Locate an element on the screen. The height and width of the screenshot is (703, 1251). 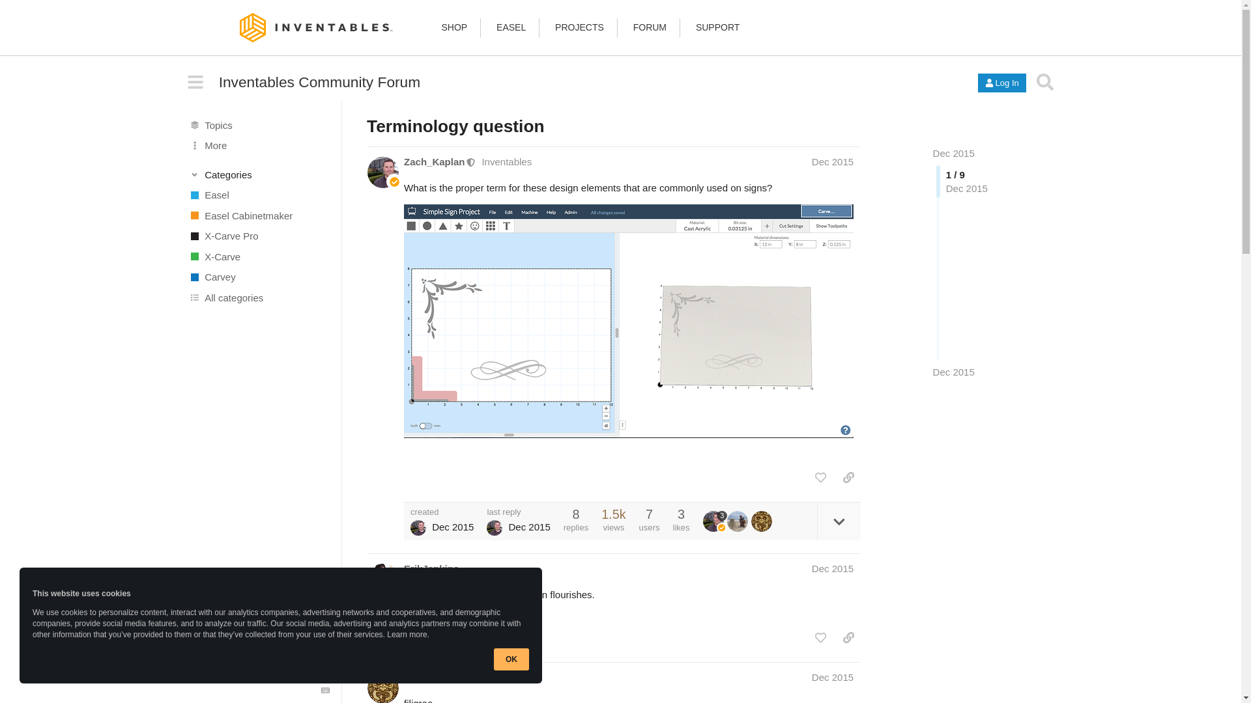
Dec 2015 is located at coordinates (954, 153).